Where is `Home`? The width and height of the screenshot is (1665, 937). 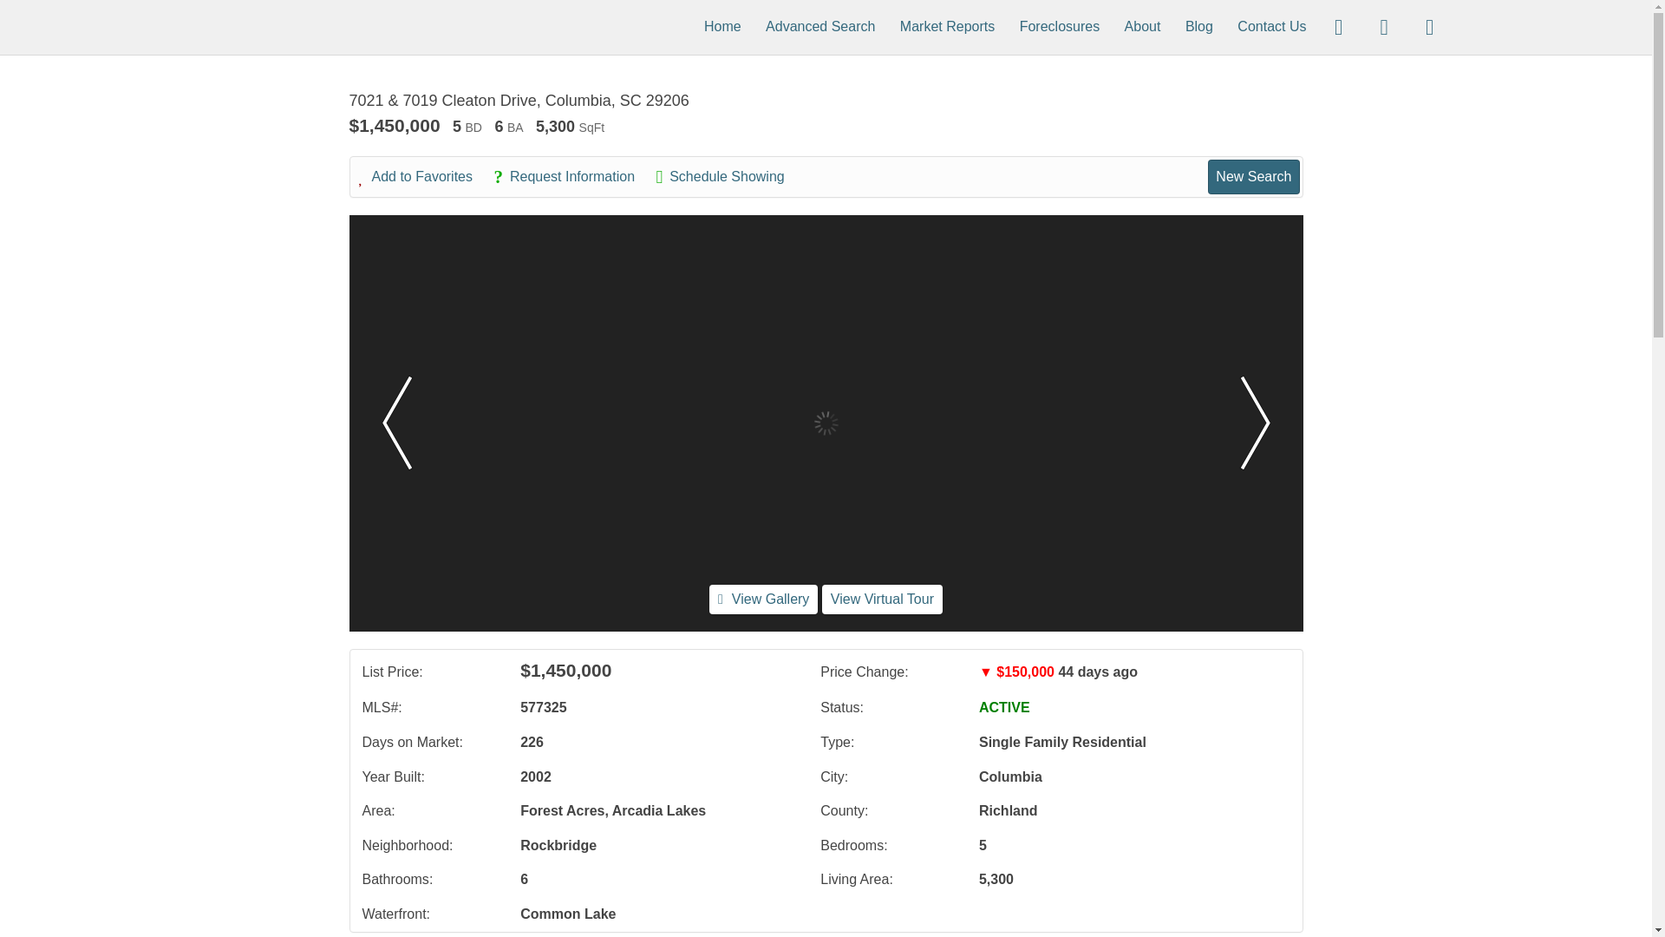 Home is located at coordinates (722, 26).